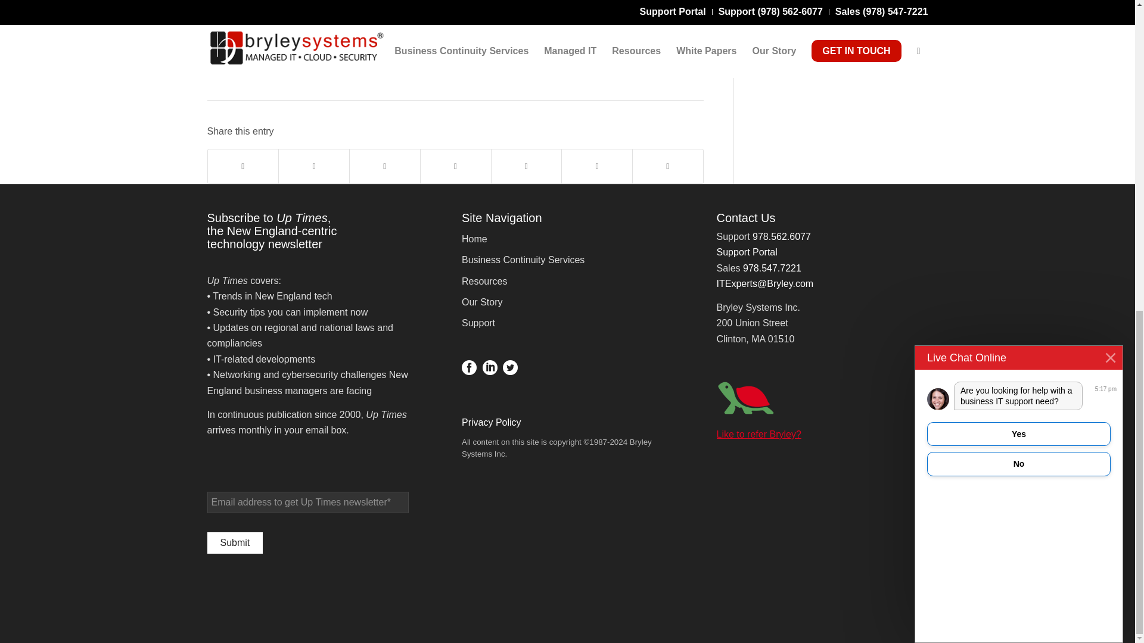  I want to click on Submit, so click(235, 543).